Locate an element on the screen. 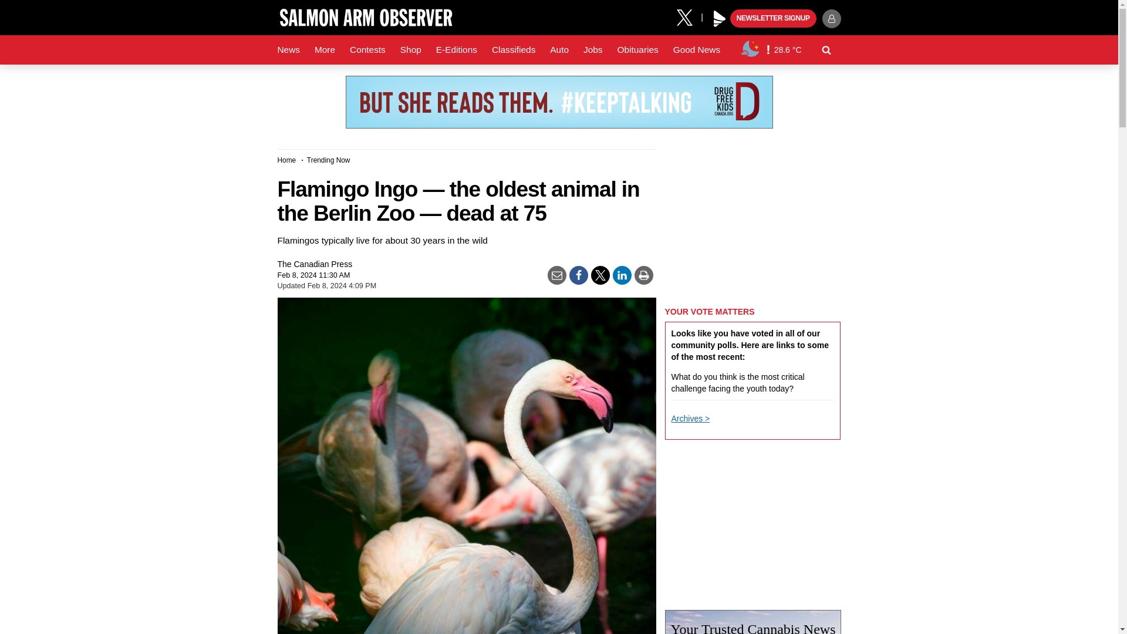  News is located at coordinates (288, 50).